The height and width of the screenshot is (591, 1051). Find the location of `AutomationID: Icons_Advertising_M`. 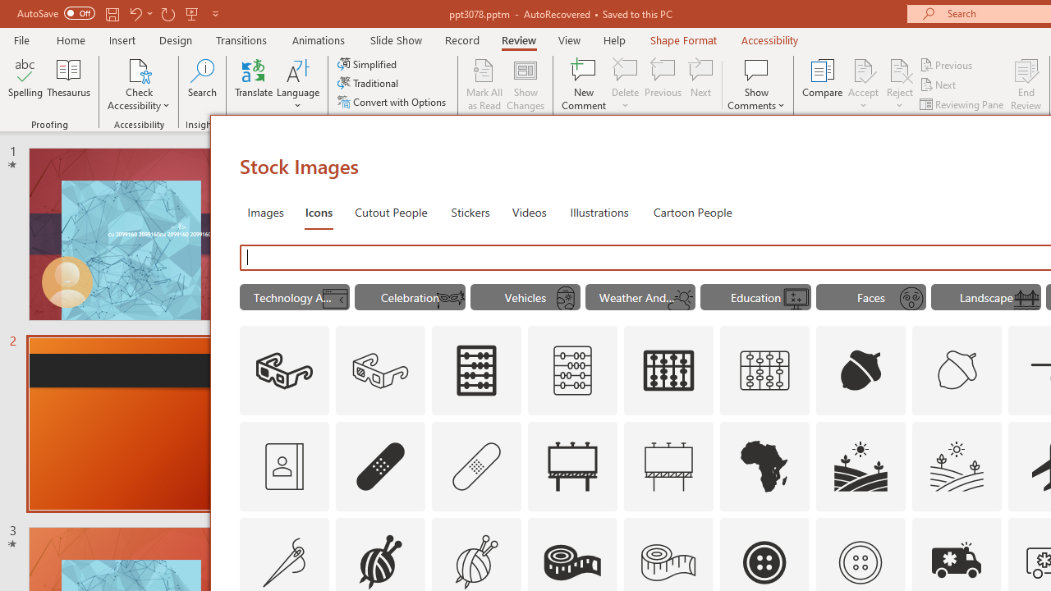

AutomationID: Icons_Advertising_M is located at coordinates (669, 466).